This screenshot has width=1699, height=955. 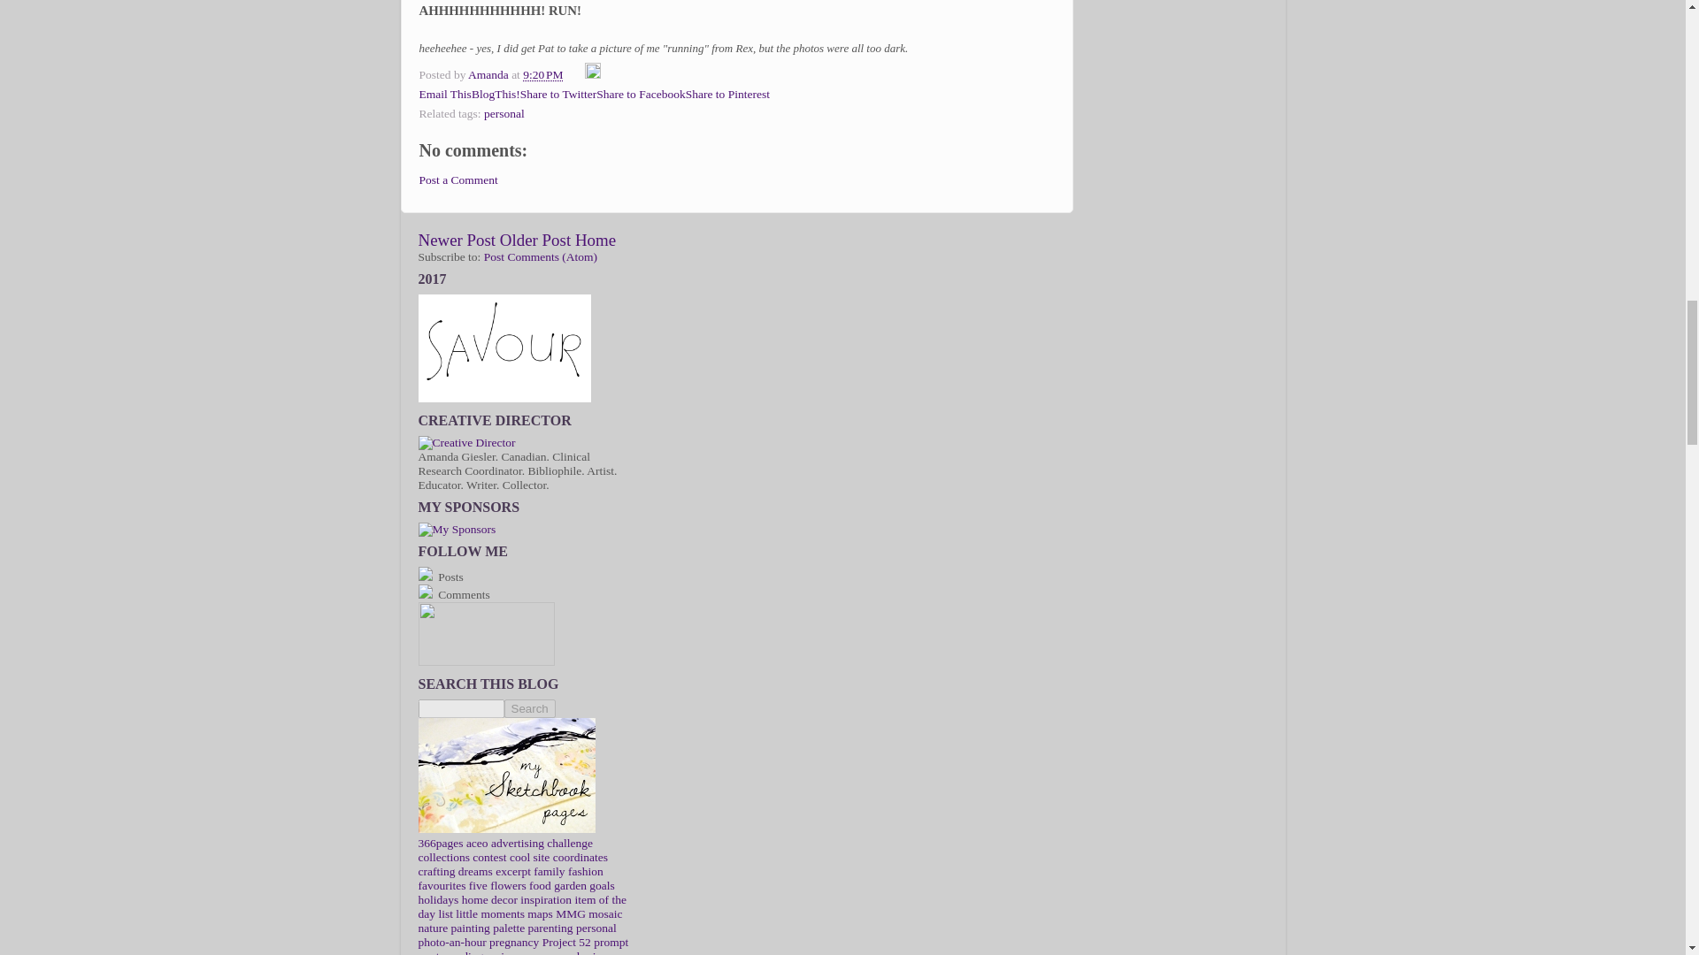 I want to click on Older Post, so click(x=534, y=240).